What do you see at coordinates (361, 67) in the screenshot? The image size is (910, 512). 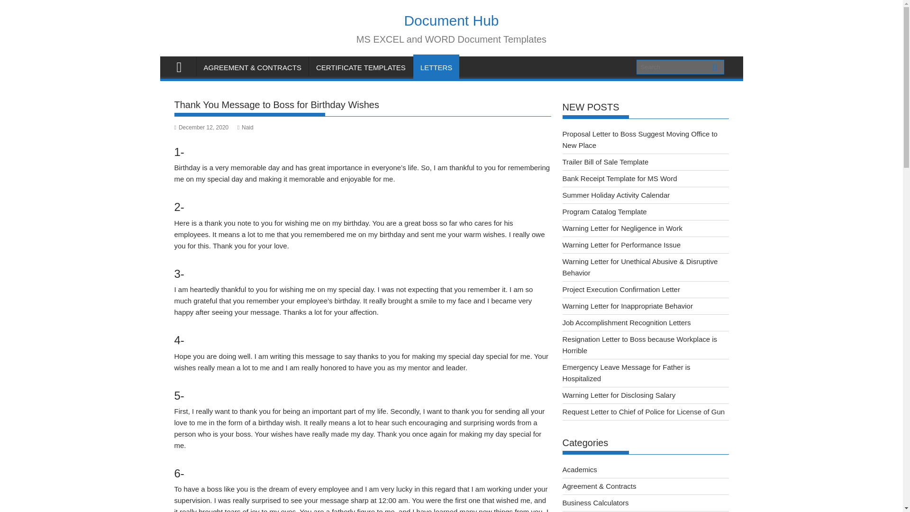 I see `CERTIFICATE TEMPLATES` at bounding box center [361, 67].